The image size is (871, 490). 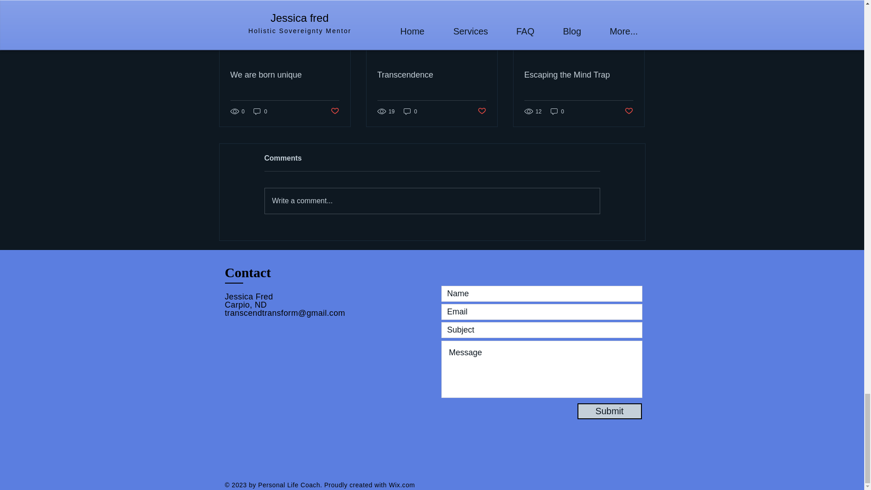 What do you see at coordinates (285, 75) in the screenshot?
I see `We are born unique` at bounding box center [285, 75].